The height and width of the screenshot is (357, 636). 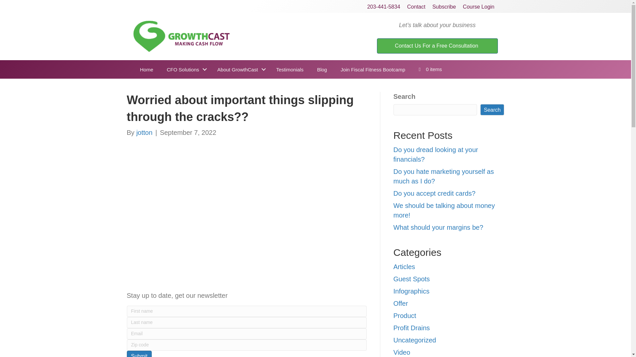 I want to click on Join Fiscal Fitness Bootcamp, so click(x=373, y=69).